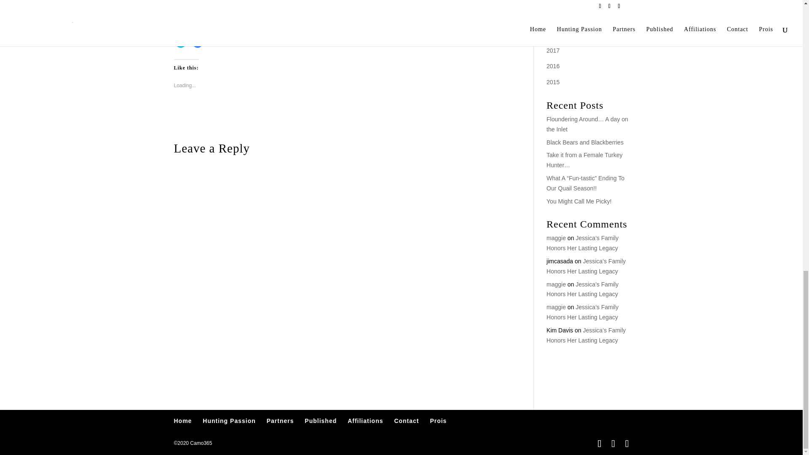  I want to click on Click to share on Twitter, so click(180, 41).